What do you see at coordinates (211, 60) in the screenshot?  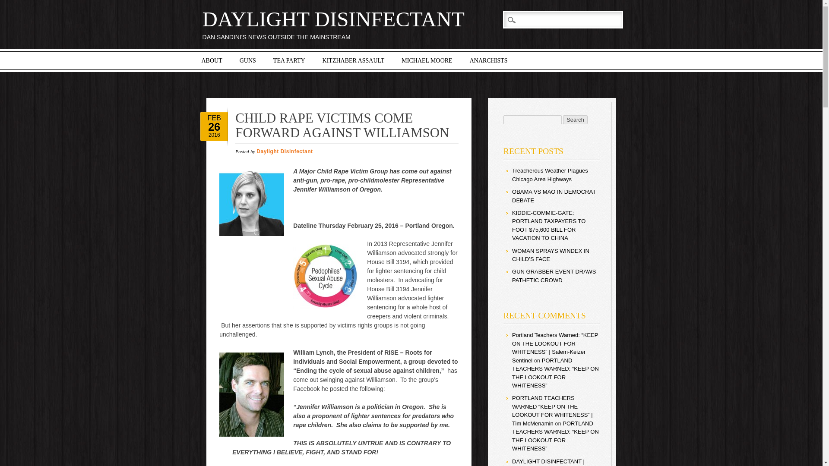 I see `ABOUT` at bounding box center [211, 60].